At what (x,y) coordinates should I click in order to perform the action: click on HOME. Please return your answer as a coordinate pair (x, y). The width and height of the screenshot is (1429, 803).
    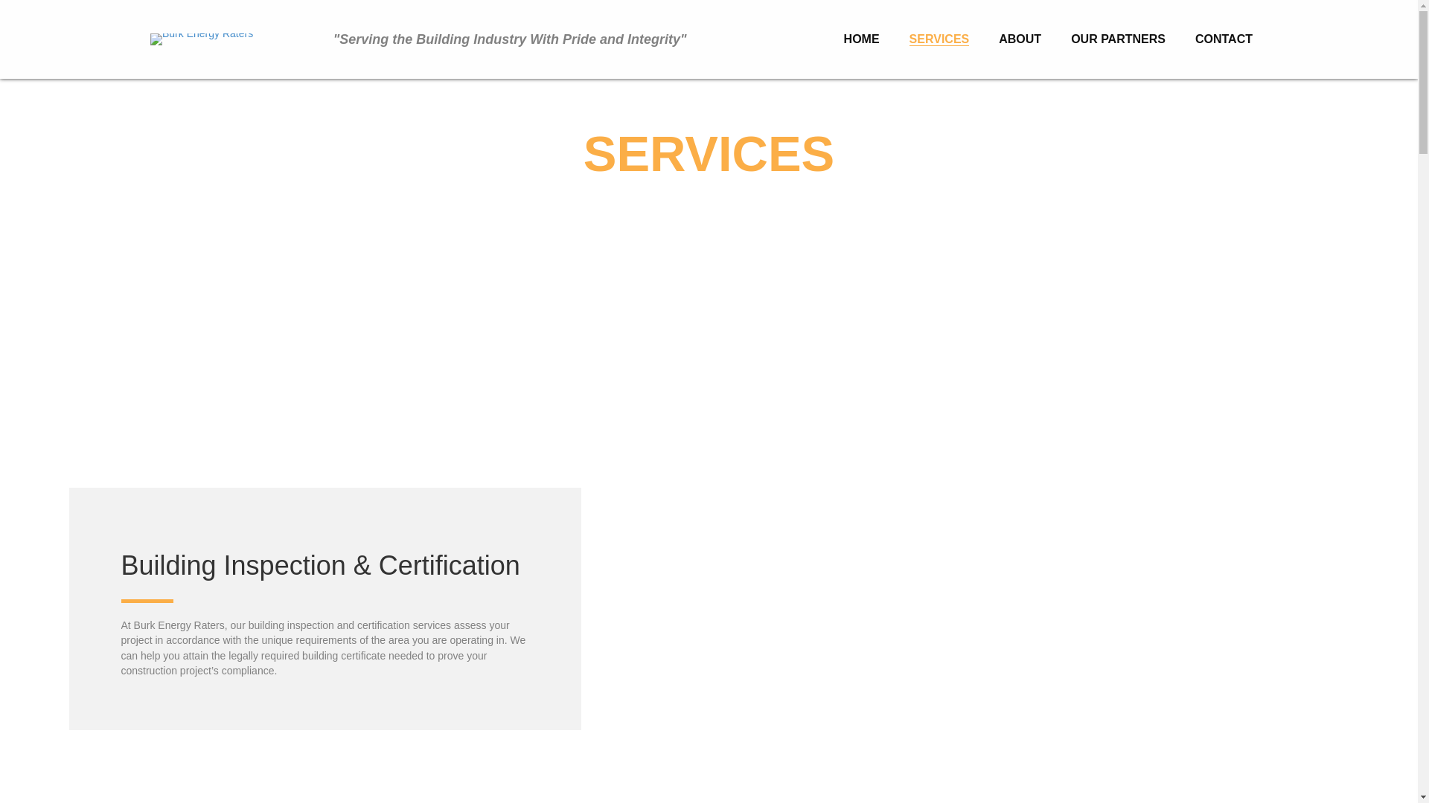
    Looking at the image, I should click on (862, 39).